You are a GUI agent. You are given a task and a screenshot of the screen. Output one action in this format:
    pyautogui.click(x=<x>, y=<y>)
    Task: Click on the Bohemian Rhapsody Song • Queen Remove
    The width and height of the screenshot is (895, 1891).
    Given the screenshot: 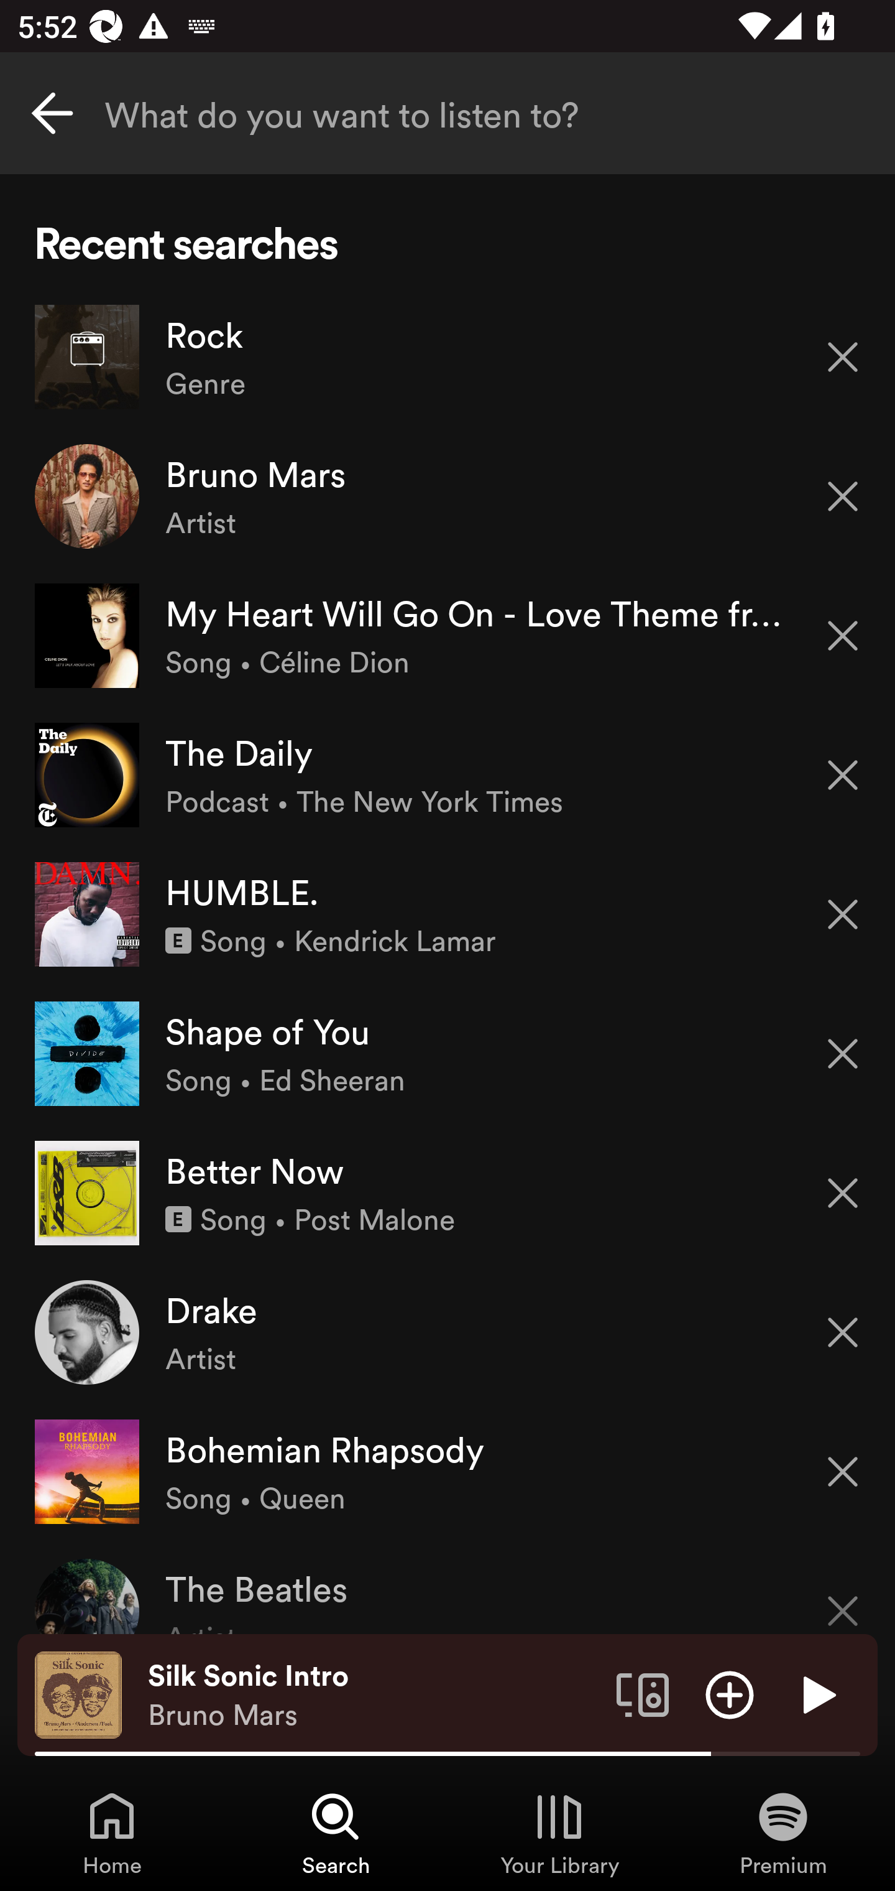 What is the action you would take?
    pyautogui.click(x=447, y=1471)
    